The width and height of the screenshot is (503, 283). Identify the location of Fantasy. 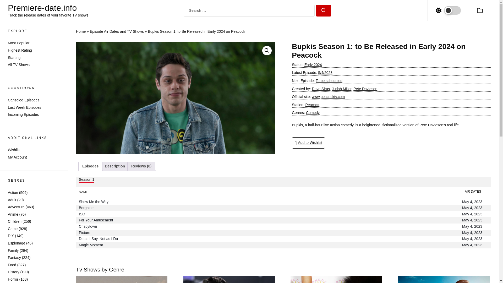
(14, 258).